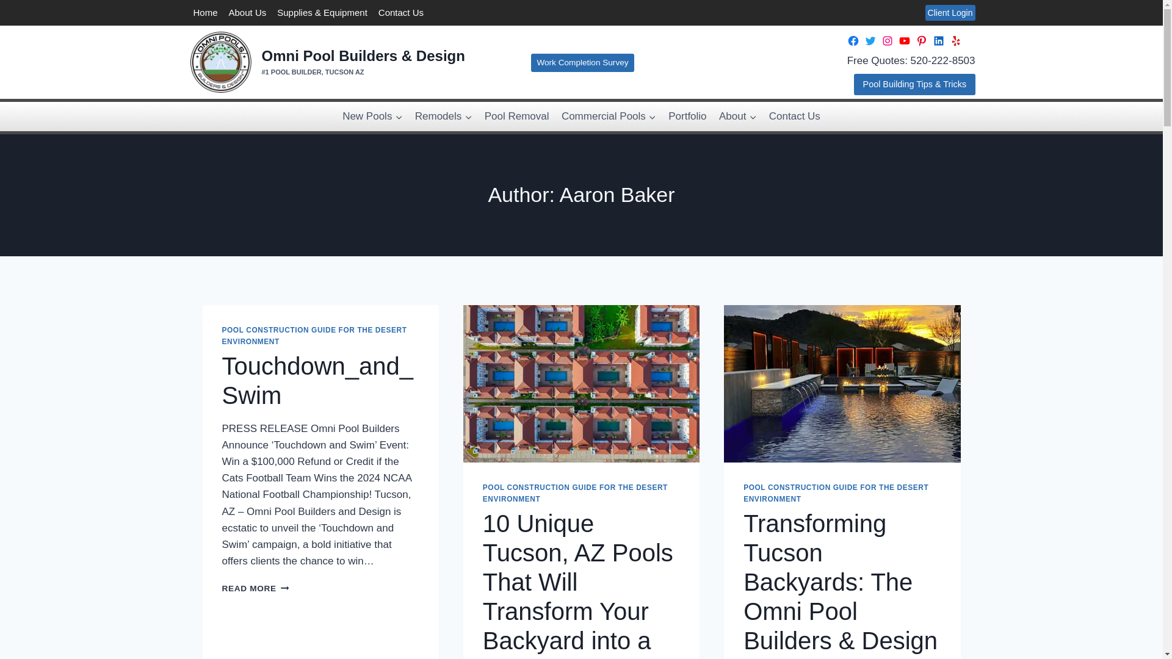 Image resolution: width=1172 pixels, height=659 pixels. Describe the element at coordinates (400, 13) in the screenshot. I see `Contact Omni Pool Builders` at that location.